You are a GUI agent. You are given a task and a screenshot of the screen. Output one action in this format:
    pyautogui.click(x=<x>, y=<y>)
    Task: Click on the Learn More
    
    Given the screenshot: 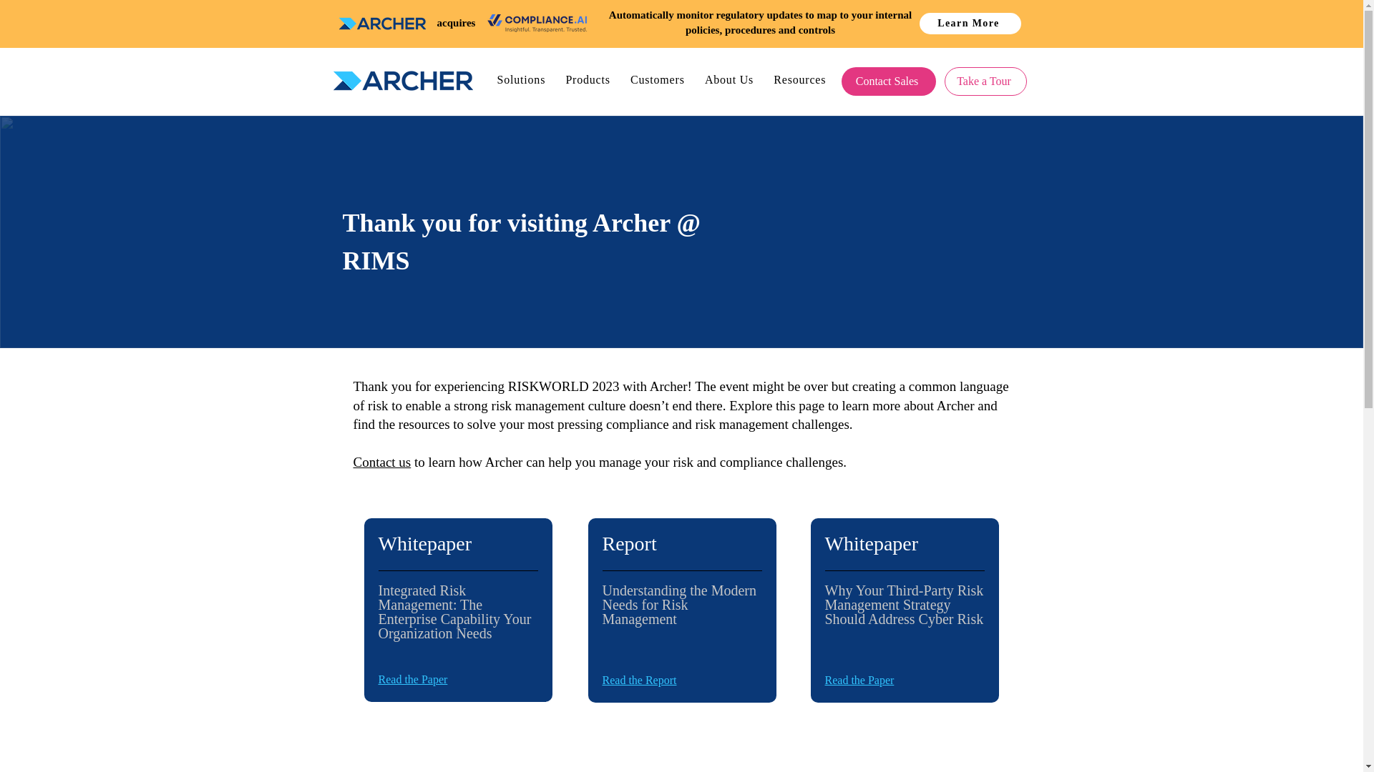 What is the action you would take?
    pyautogui.click(x=970, y=23)
    